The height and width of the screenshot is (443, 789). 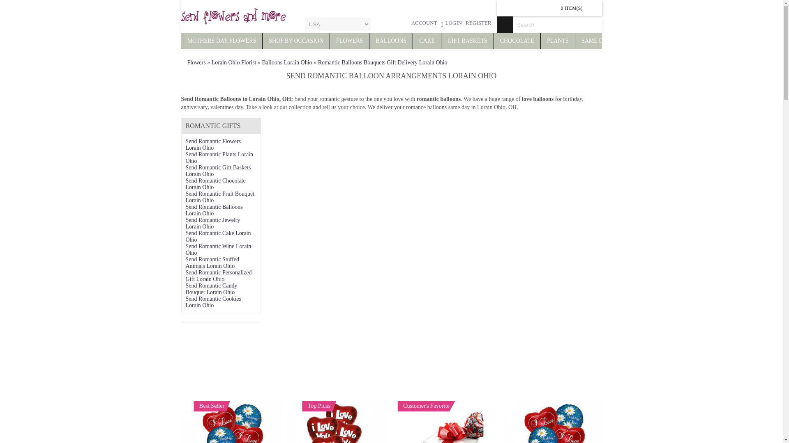 I want to click on MOTHERS DAY FLOWERS, so click(x=221, y=41).